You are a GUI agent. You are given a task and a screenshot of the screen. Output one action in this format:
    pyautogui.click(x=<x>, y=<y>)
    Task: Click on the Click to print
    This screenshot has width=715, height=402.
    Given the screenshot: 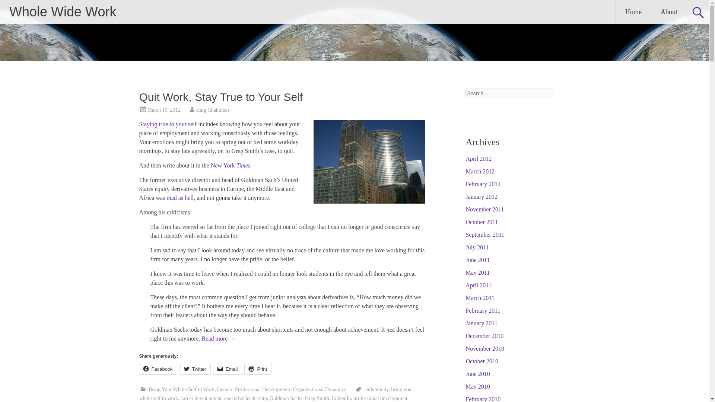 What is the action you would take?
    pyautogui.click(x=258, y=368)
    